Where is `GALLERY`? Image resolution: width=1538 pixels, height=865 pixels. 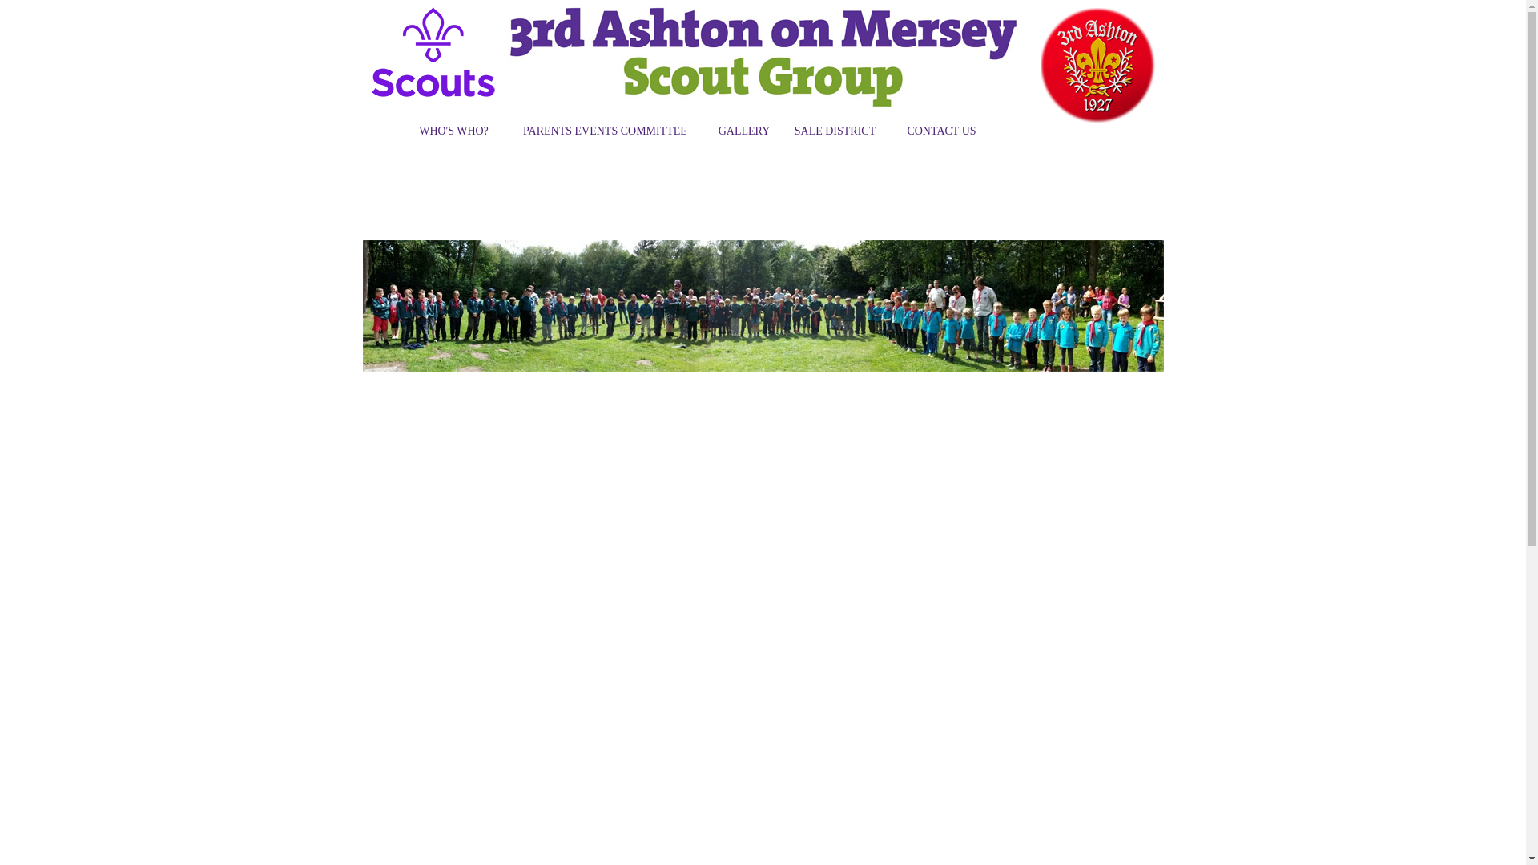
GALLERY is located at coordinates (744, 132).